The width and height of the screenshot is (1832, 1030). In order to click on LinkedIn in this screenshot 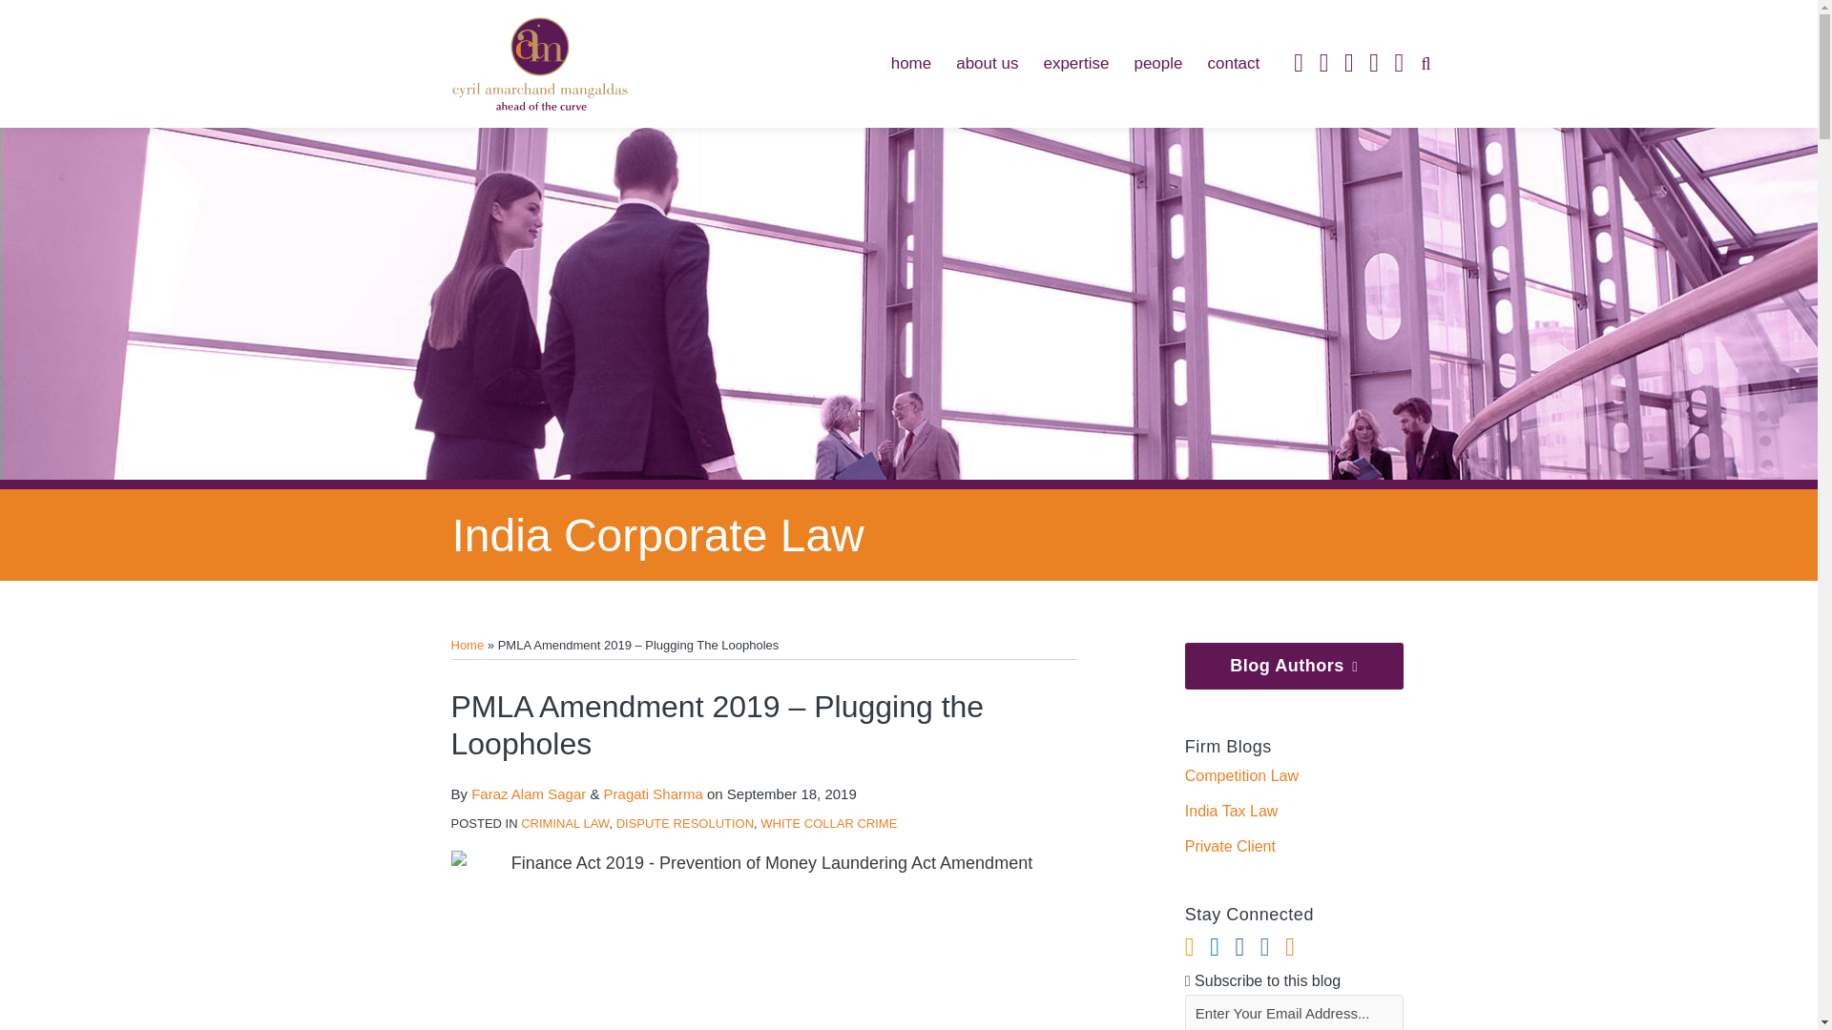, I will do `click(1324, 63)`.